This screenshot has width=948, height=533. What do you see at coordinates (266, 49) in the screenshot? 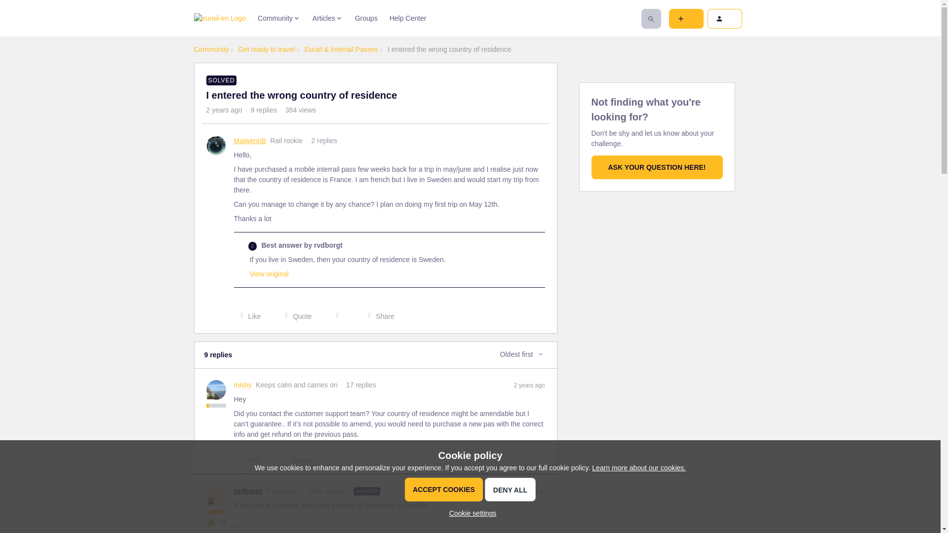
I see `Get ready to travel` at bounding box center [266, 49].